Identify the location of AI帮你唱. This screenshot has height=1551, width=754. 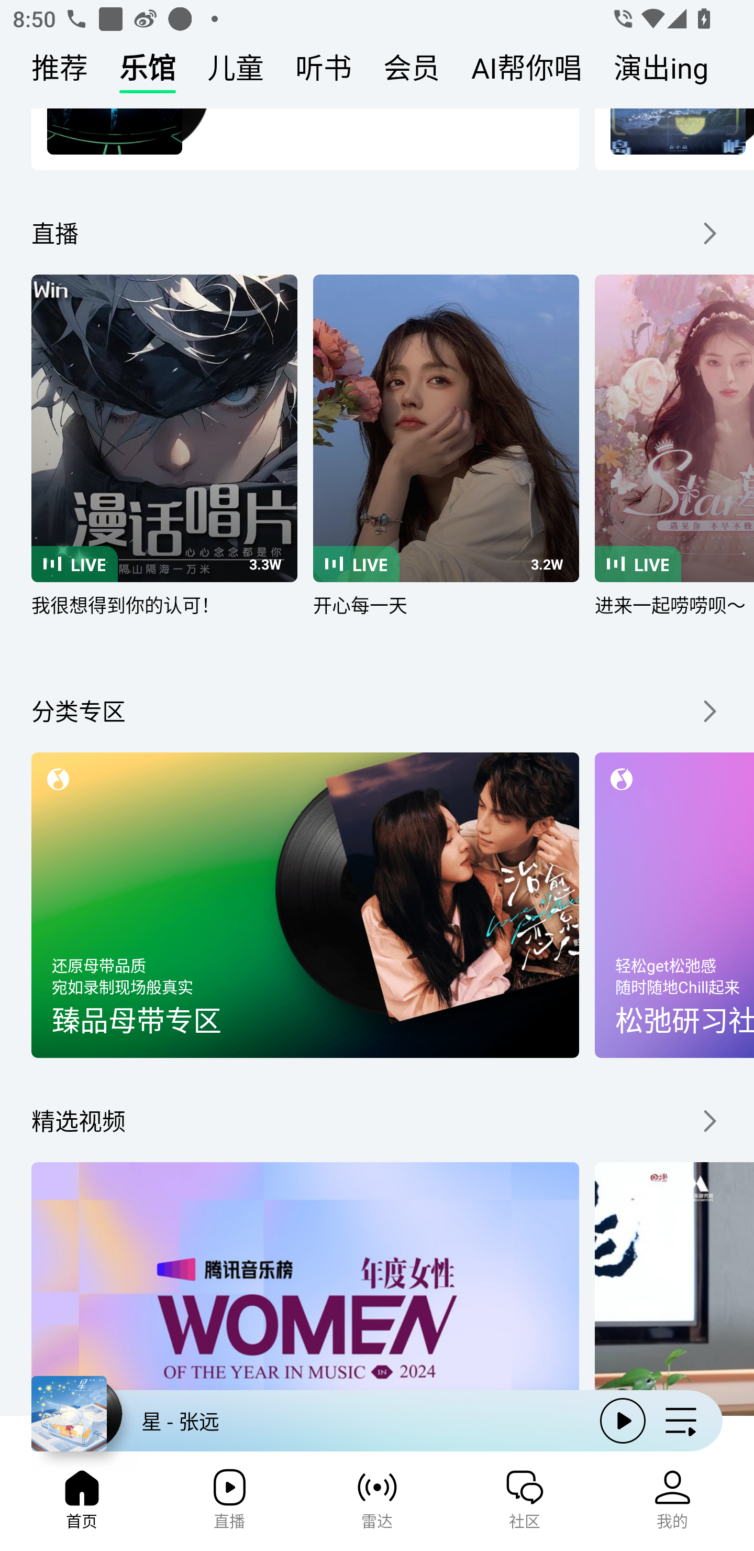
(526, 72).